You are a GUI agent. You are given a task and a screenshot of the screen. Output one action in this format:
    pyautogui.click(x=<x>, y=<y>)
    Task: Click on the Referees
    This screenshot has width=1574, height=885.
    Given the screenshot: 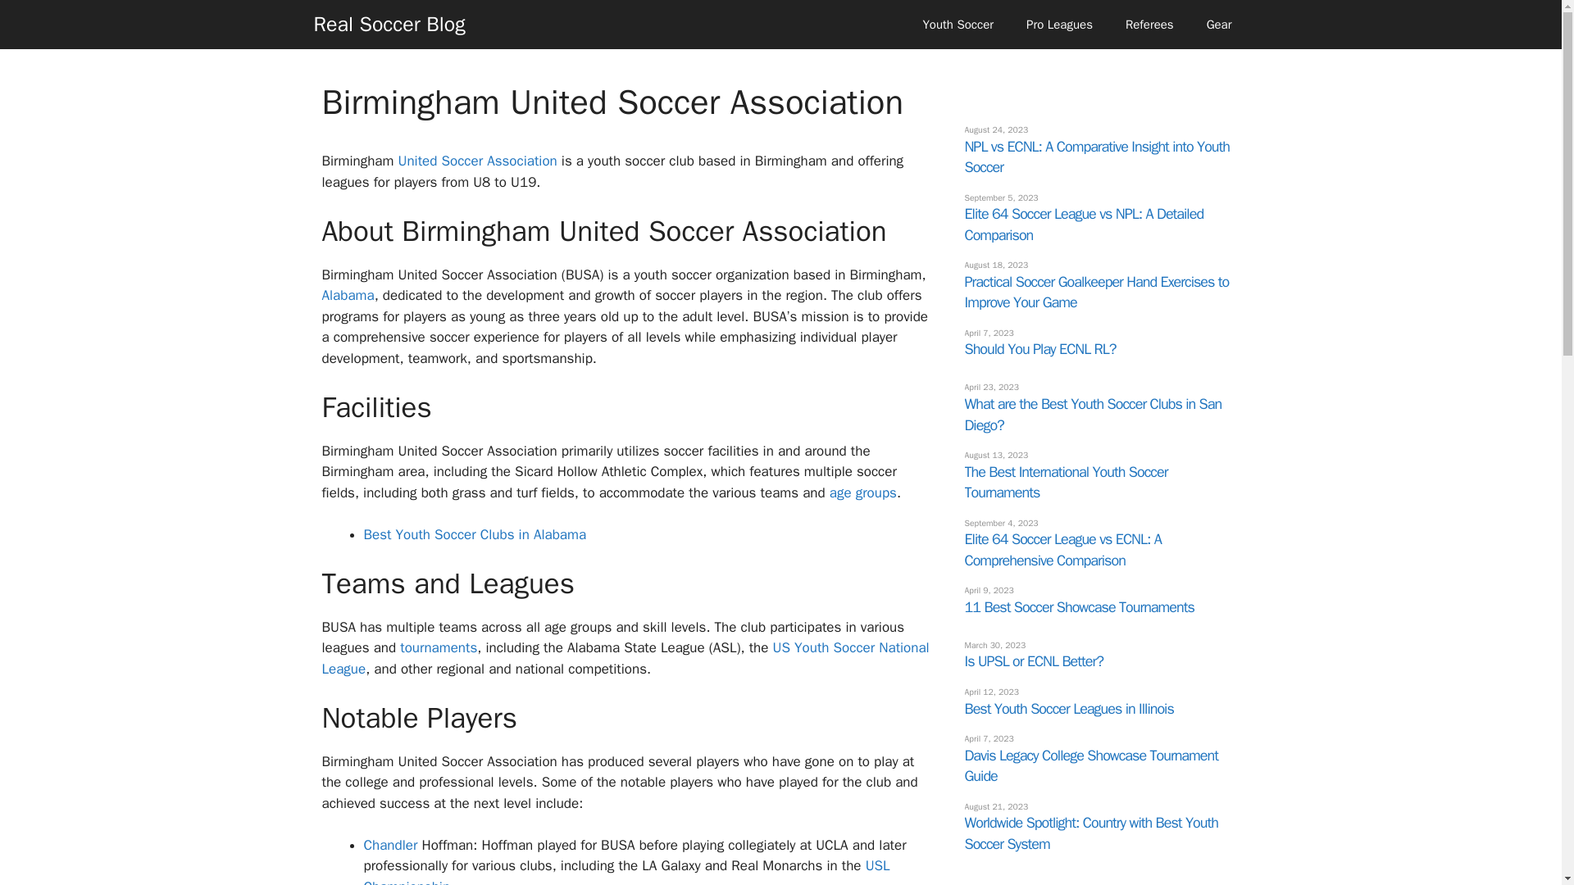 What is the action you would take?
    pyautogui.click(x=1149, y=25)
    